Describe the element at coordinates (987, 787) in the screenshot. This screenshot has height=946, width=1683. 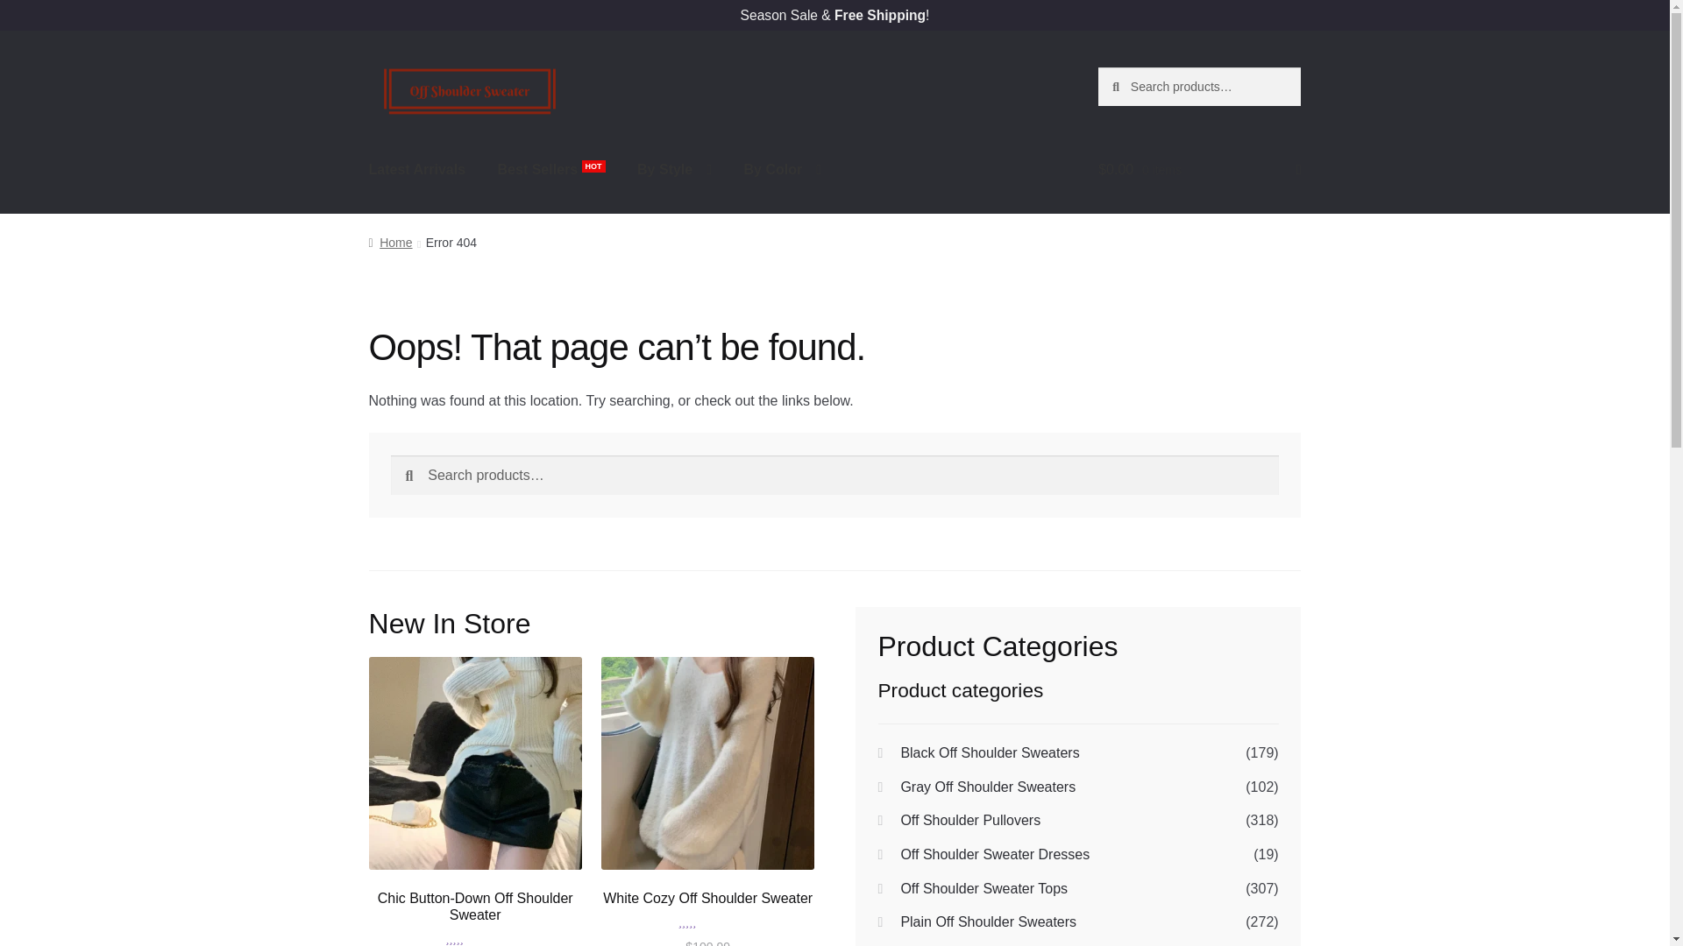
I see `Gray Off Shoulder Sweaters` at that location.